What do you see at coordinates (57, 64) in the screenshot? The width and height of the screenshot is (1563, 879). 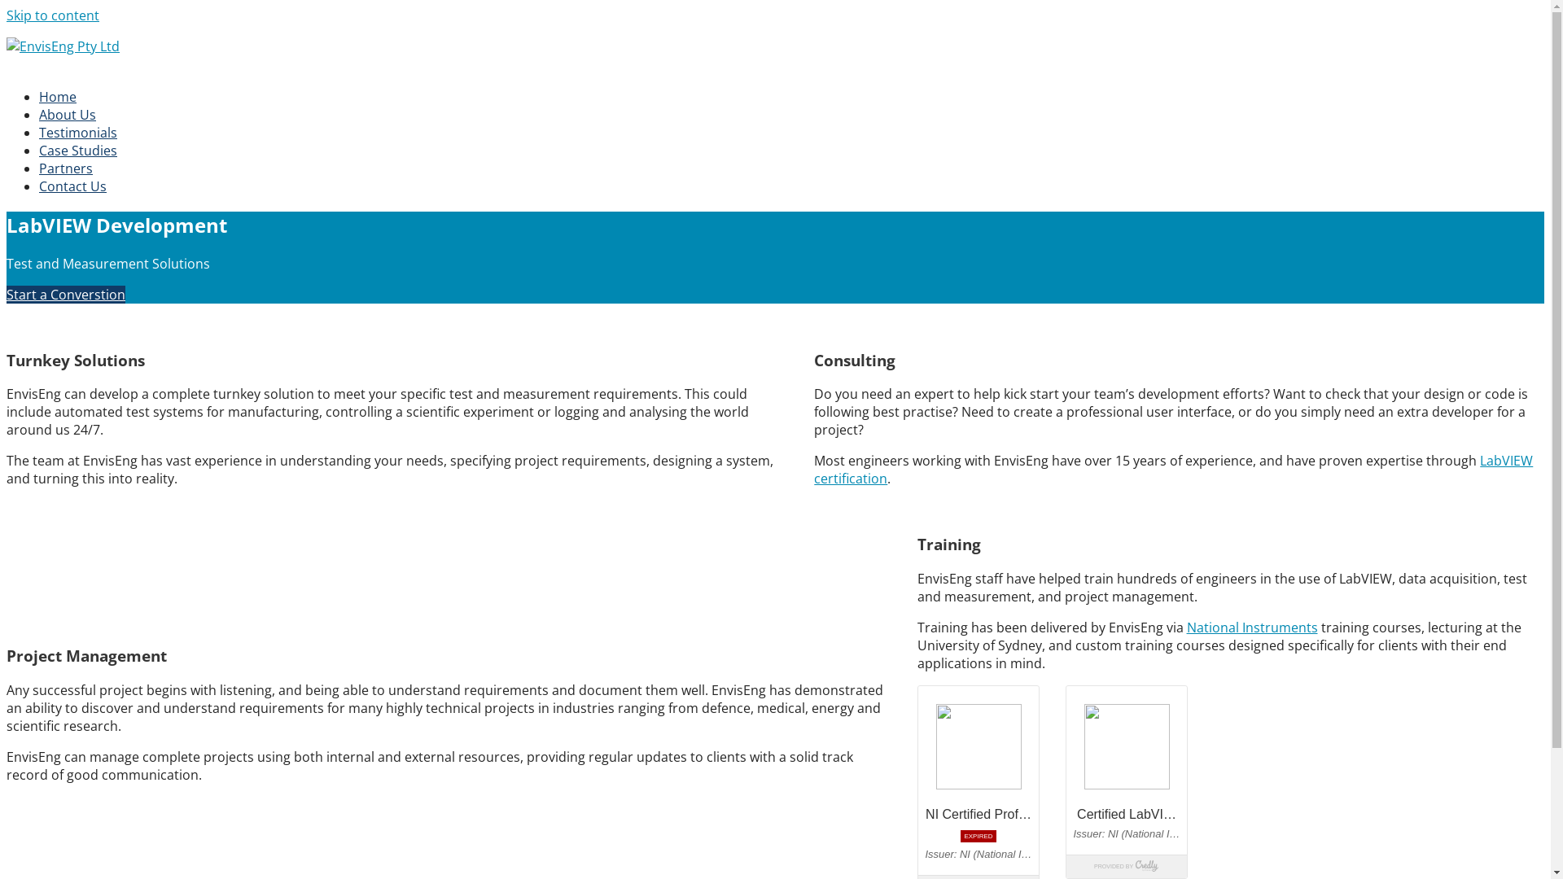 I see `EnvisEng Pty Ltd` at bounding box center [57, 64].